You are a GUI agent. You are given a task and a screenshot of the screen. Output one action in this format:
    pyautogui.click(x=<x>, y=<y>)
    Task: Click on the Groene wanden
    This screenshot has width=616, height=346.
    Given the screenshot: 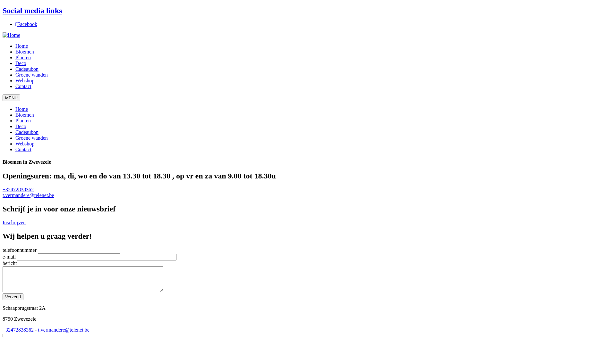 What is the action you would take?
    pyautogui.click(x=31, y=138)
    